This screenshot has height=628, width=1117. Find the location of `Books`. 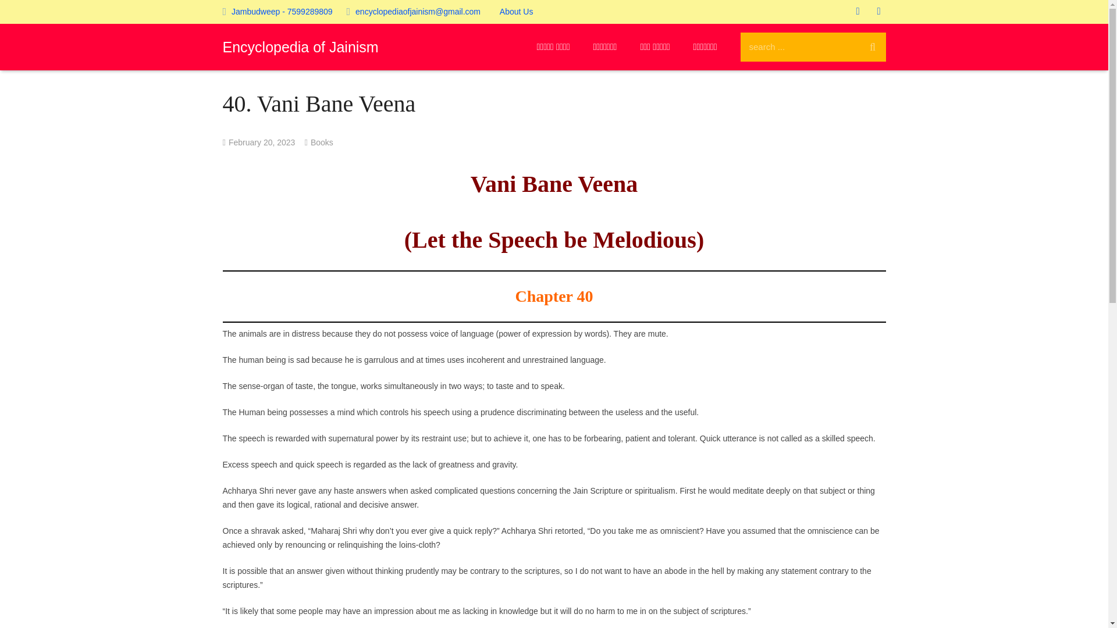

Books is located at coordinates (321, 142).